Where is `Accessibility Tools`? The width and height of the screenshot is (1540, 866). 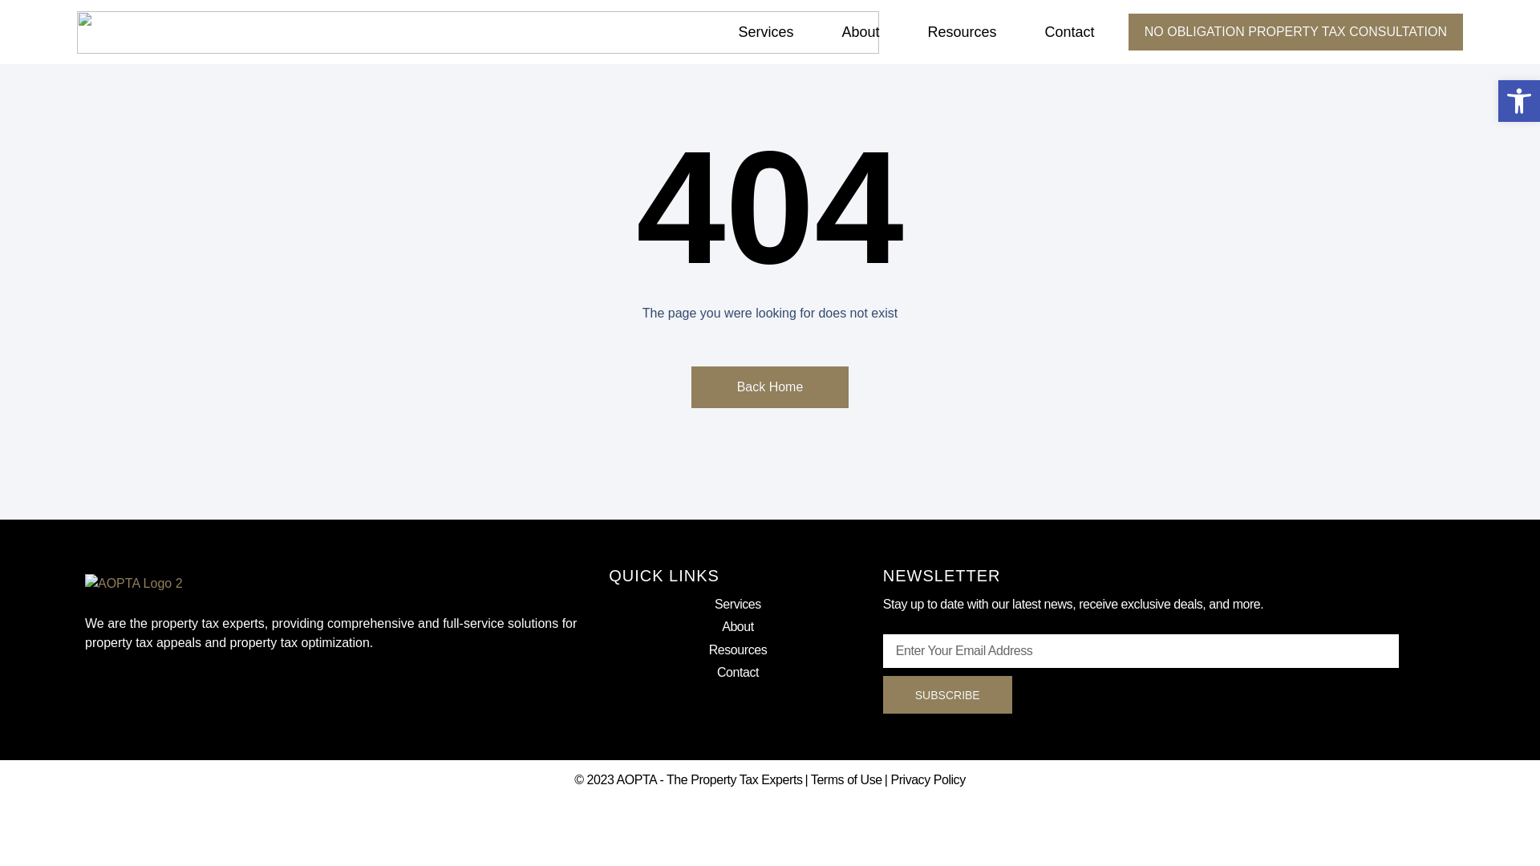 Accessibility Tools is located at coordinates (1519, 101).